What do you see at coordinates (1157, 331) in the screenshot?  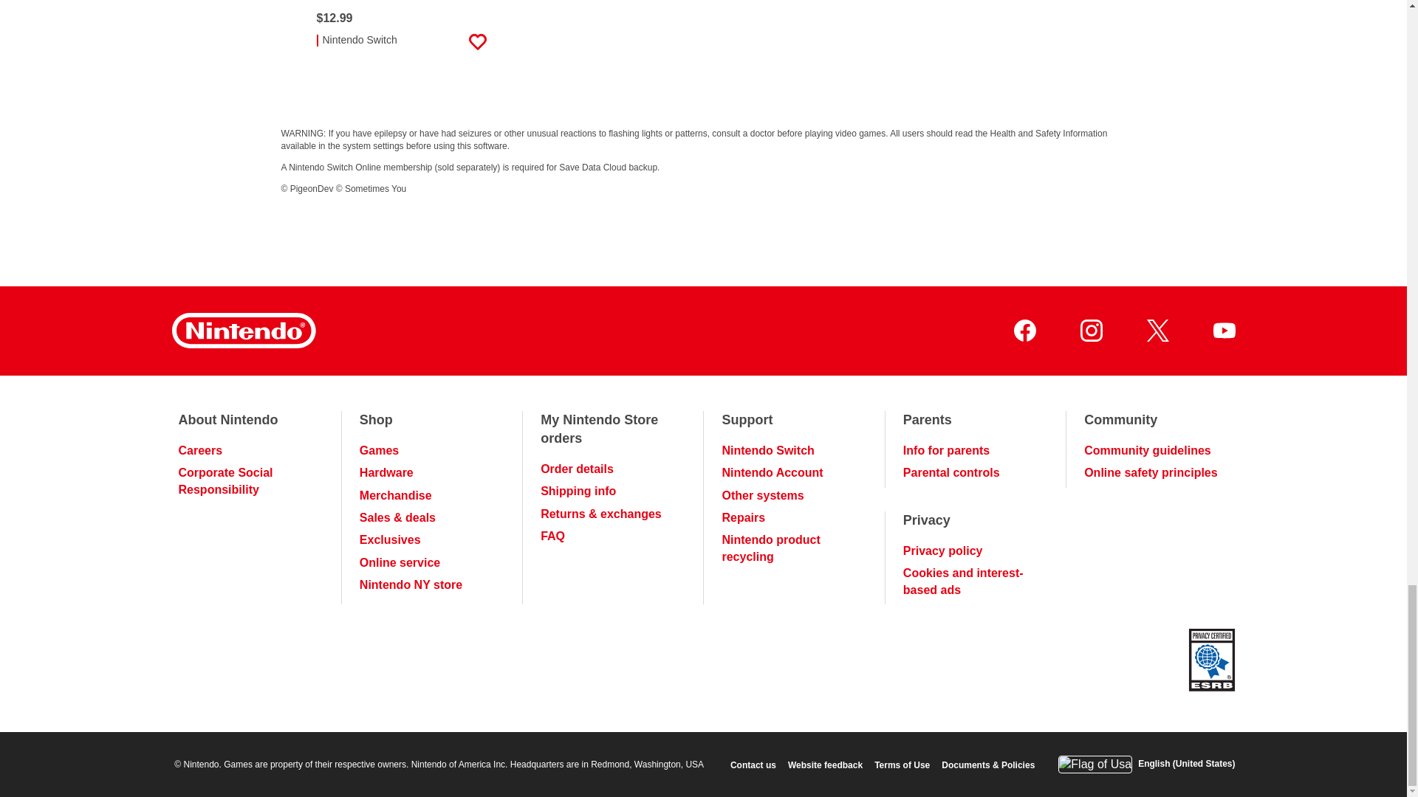 I see `Nintendo on Twitter` at bounding box center [1157, 331].